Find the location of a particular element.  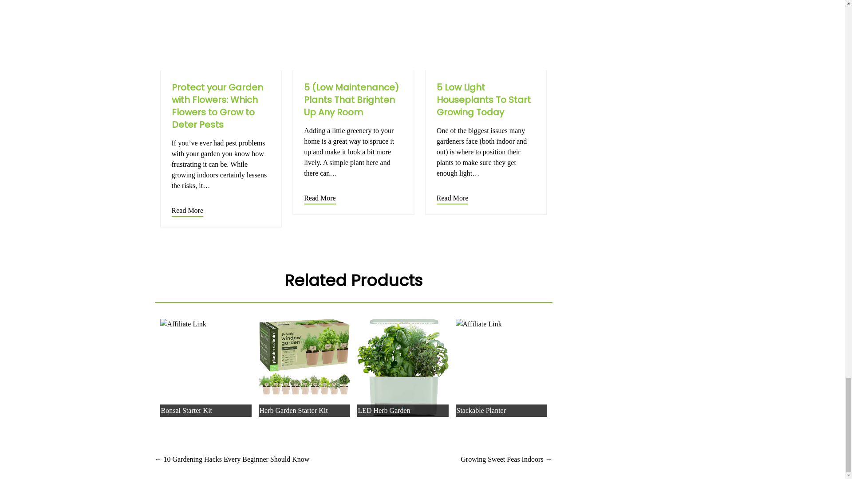

Herb Garden Starter Kit is located at coordinates (304, 357).